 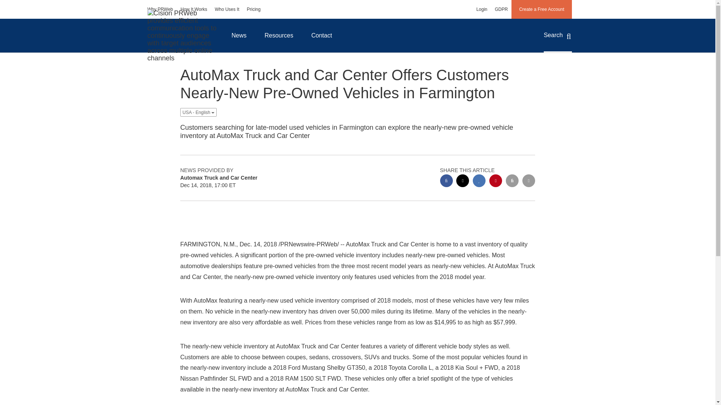 What do you see at coordinates (238, 35) in the screenshot?
I see `News` at bounding box center [238, 35].